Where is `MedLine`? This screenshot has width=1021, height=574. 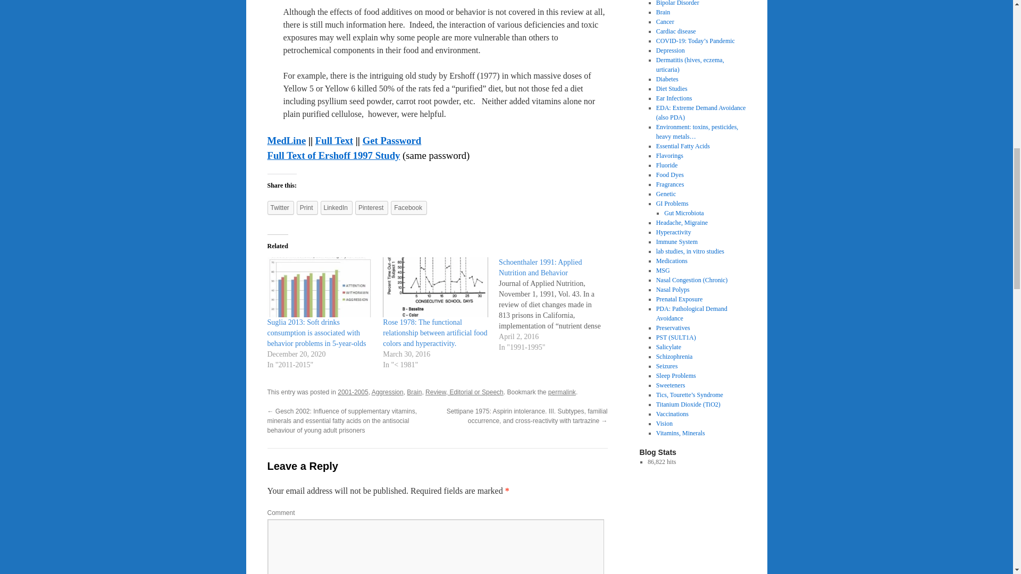 MedLine is located at coordinates (286, 140).